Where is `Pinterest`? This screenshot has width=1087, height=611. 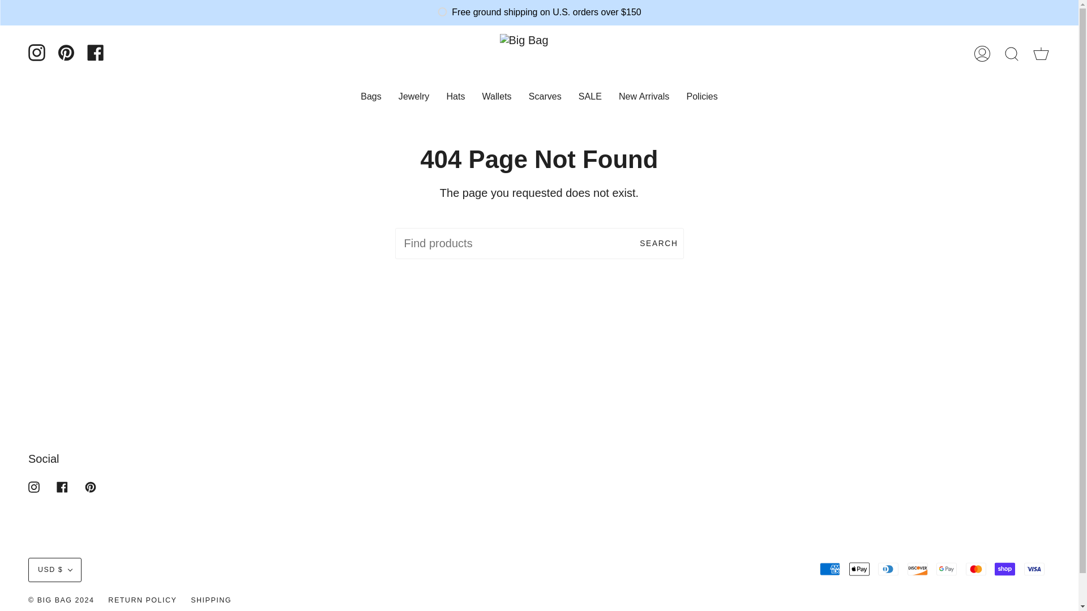
Pinterest is located at coordinates (66, 52).